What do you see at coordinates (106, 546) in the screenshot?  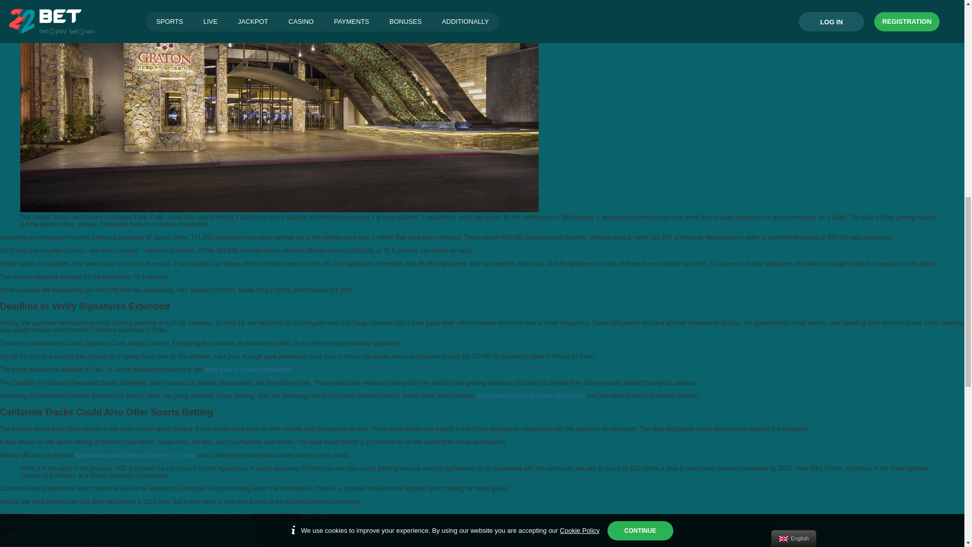 I see `Search` at bounding box center [106, 546].